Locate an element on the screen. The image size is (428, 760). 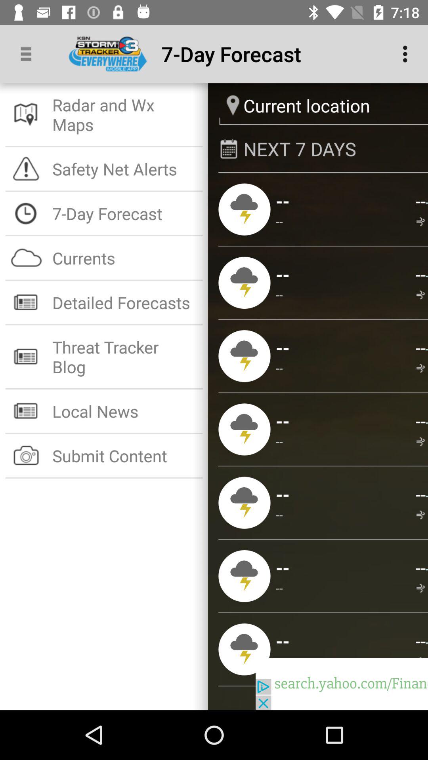
select the 7th icon is located at coordinates (244, 649).